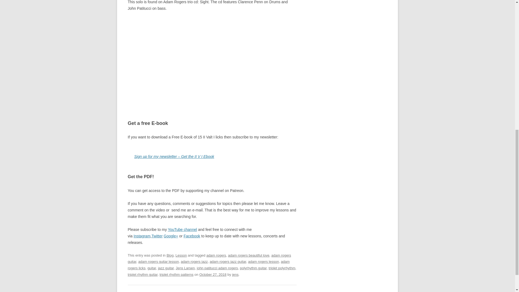 This screenshot has height=292, width=519. Describe the element at coordinates (209, 258) in the screenshot. I see `adam rogers guitar` at that location.